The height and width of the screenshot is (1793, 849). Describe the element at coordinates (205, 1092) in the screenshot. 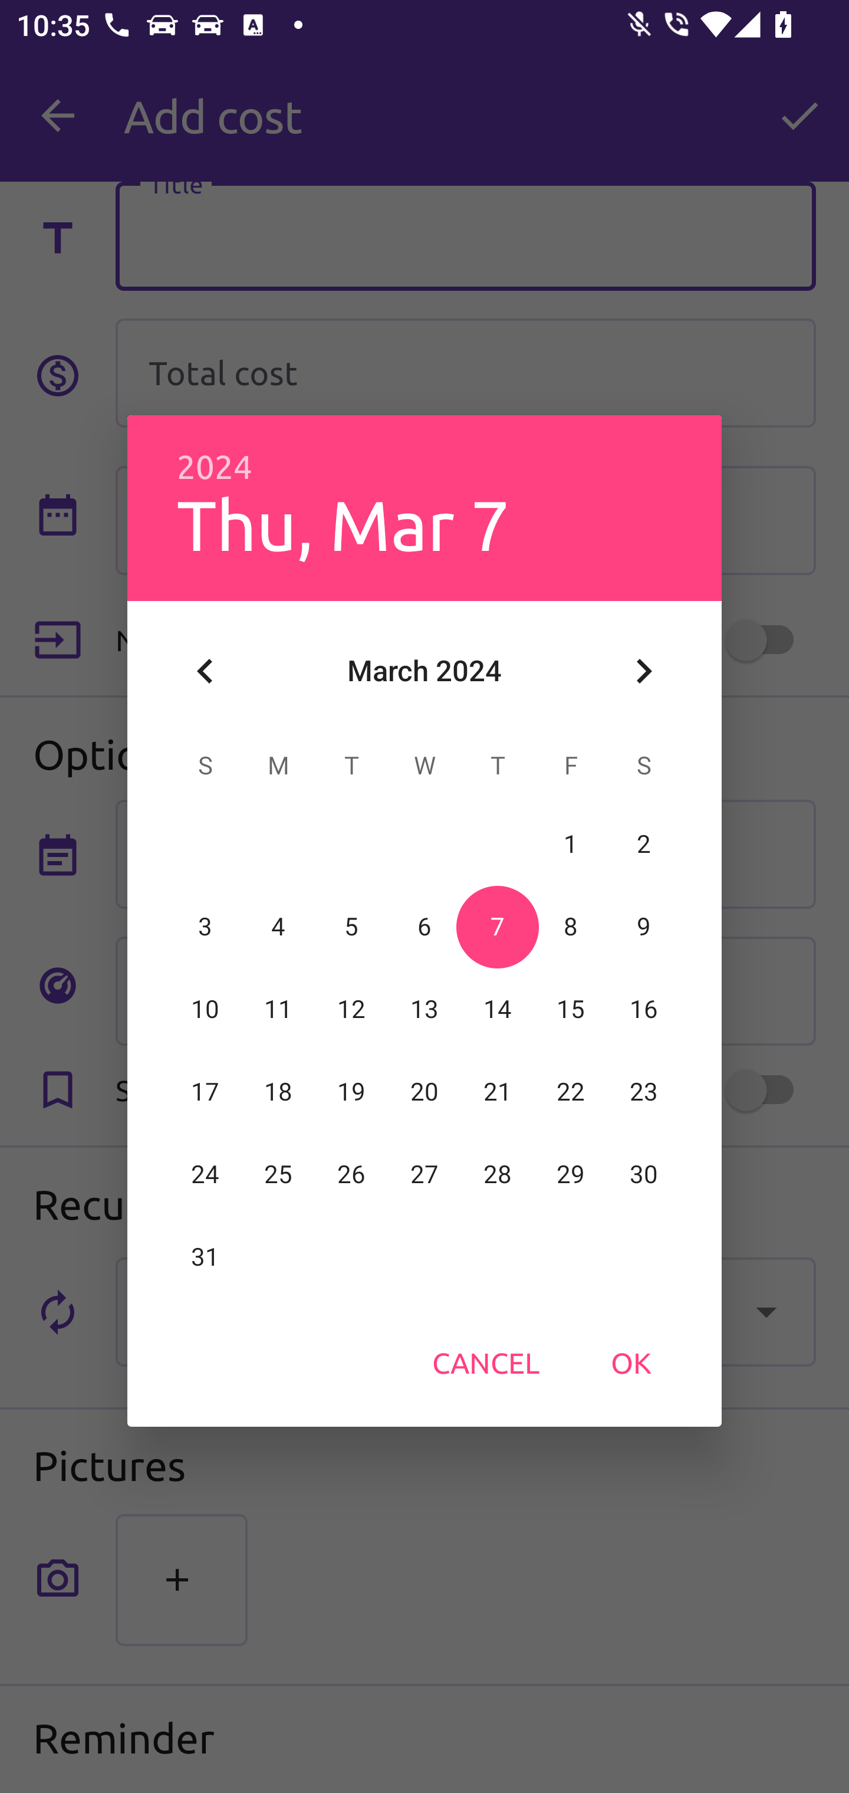

I see `17 17 March 2024` at that location.